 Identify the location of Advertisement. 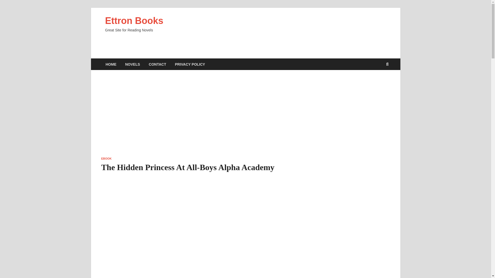
(345, 116).